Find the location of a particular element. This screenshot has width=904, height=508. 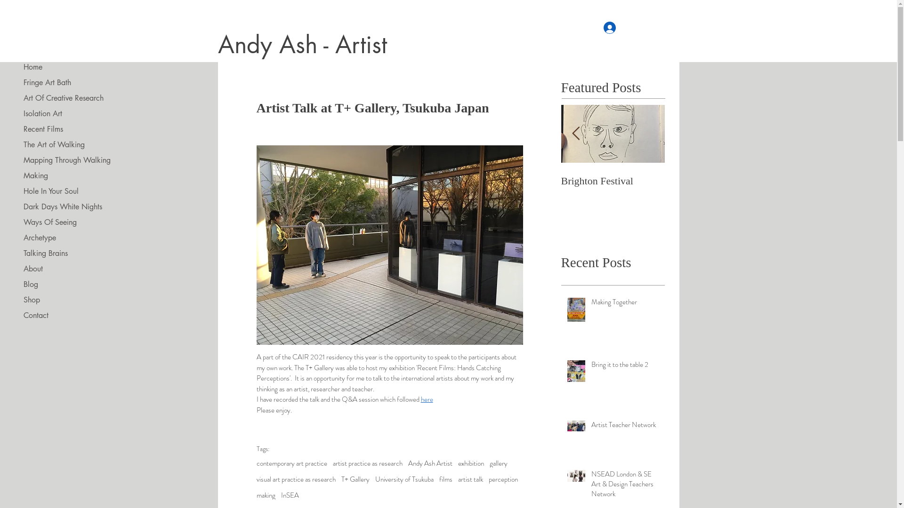

exhibition is located at coordinates (471, 463).